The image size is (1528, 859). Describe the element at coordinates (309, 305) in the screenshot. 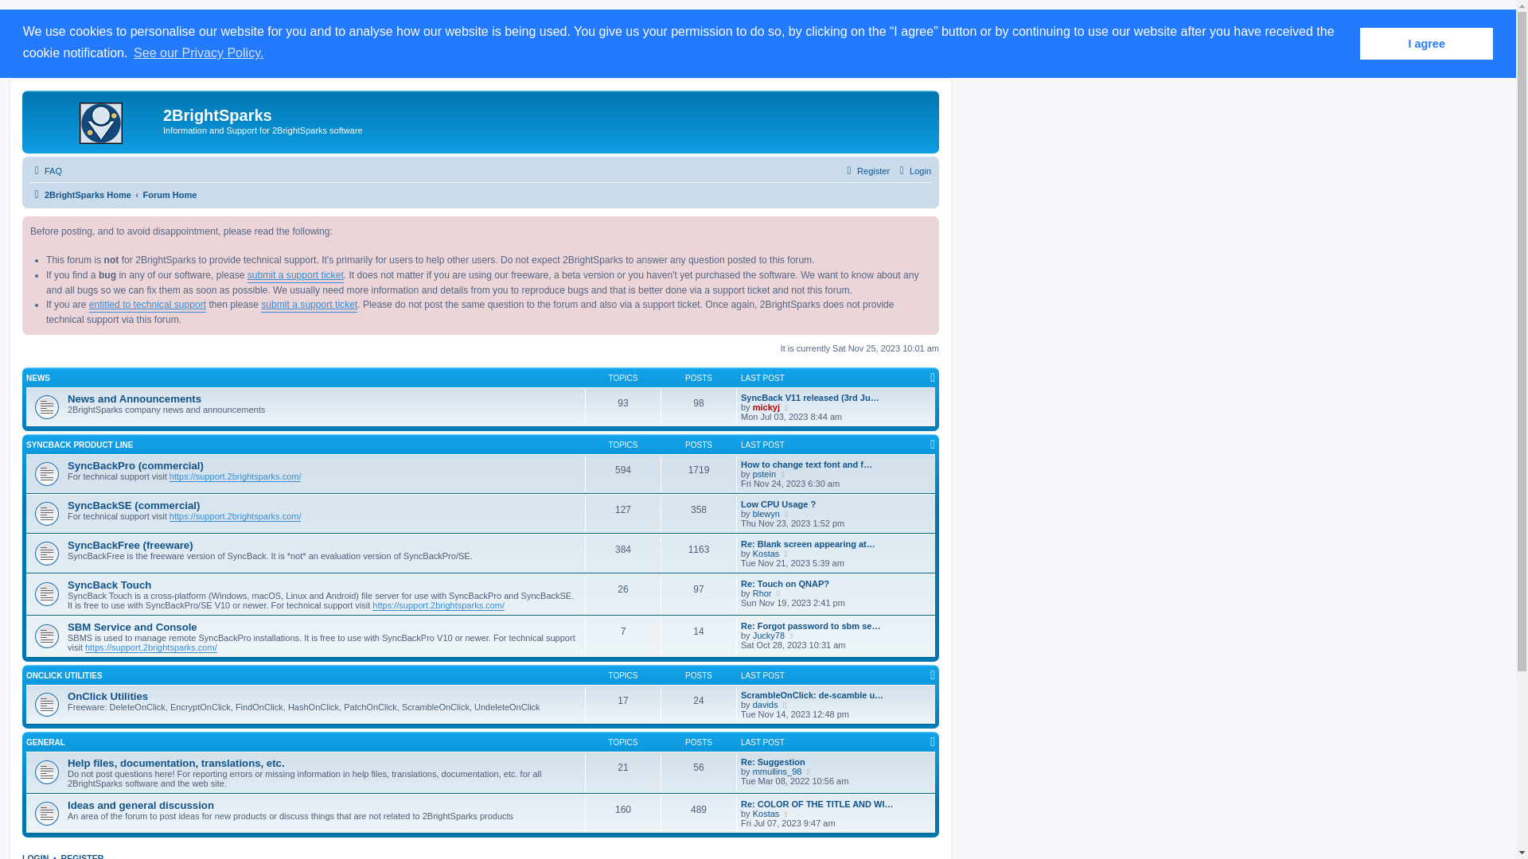

I see `submit a support ticket` at that location.